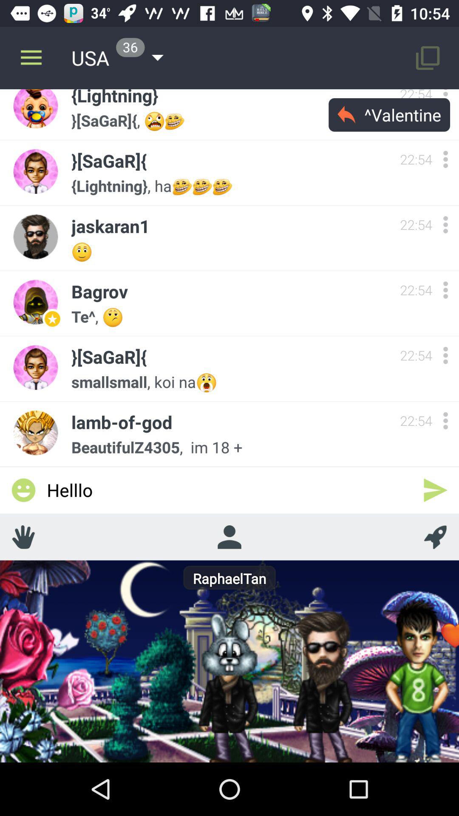 Image resolution: width=459 pixels, height=816 pixels. I want to click on more options bagrov, so click(445, 290).